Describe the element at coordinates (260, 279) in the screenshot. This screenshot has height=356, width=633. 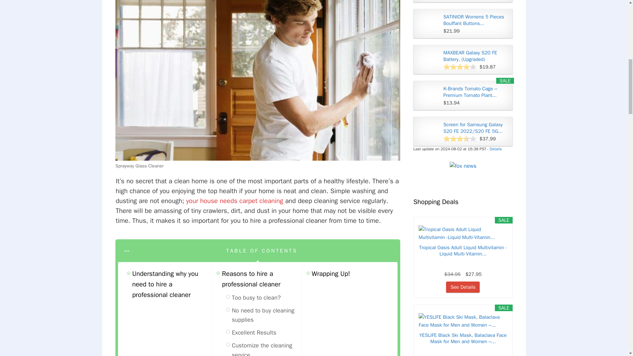
I see `Reasons to hire a professional cleaner` at that location.